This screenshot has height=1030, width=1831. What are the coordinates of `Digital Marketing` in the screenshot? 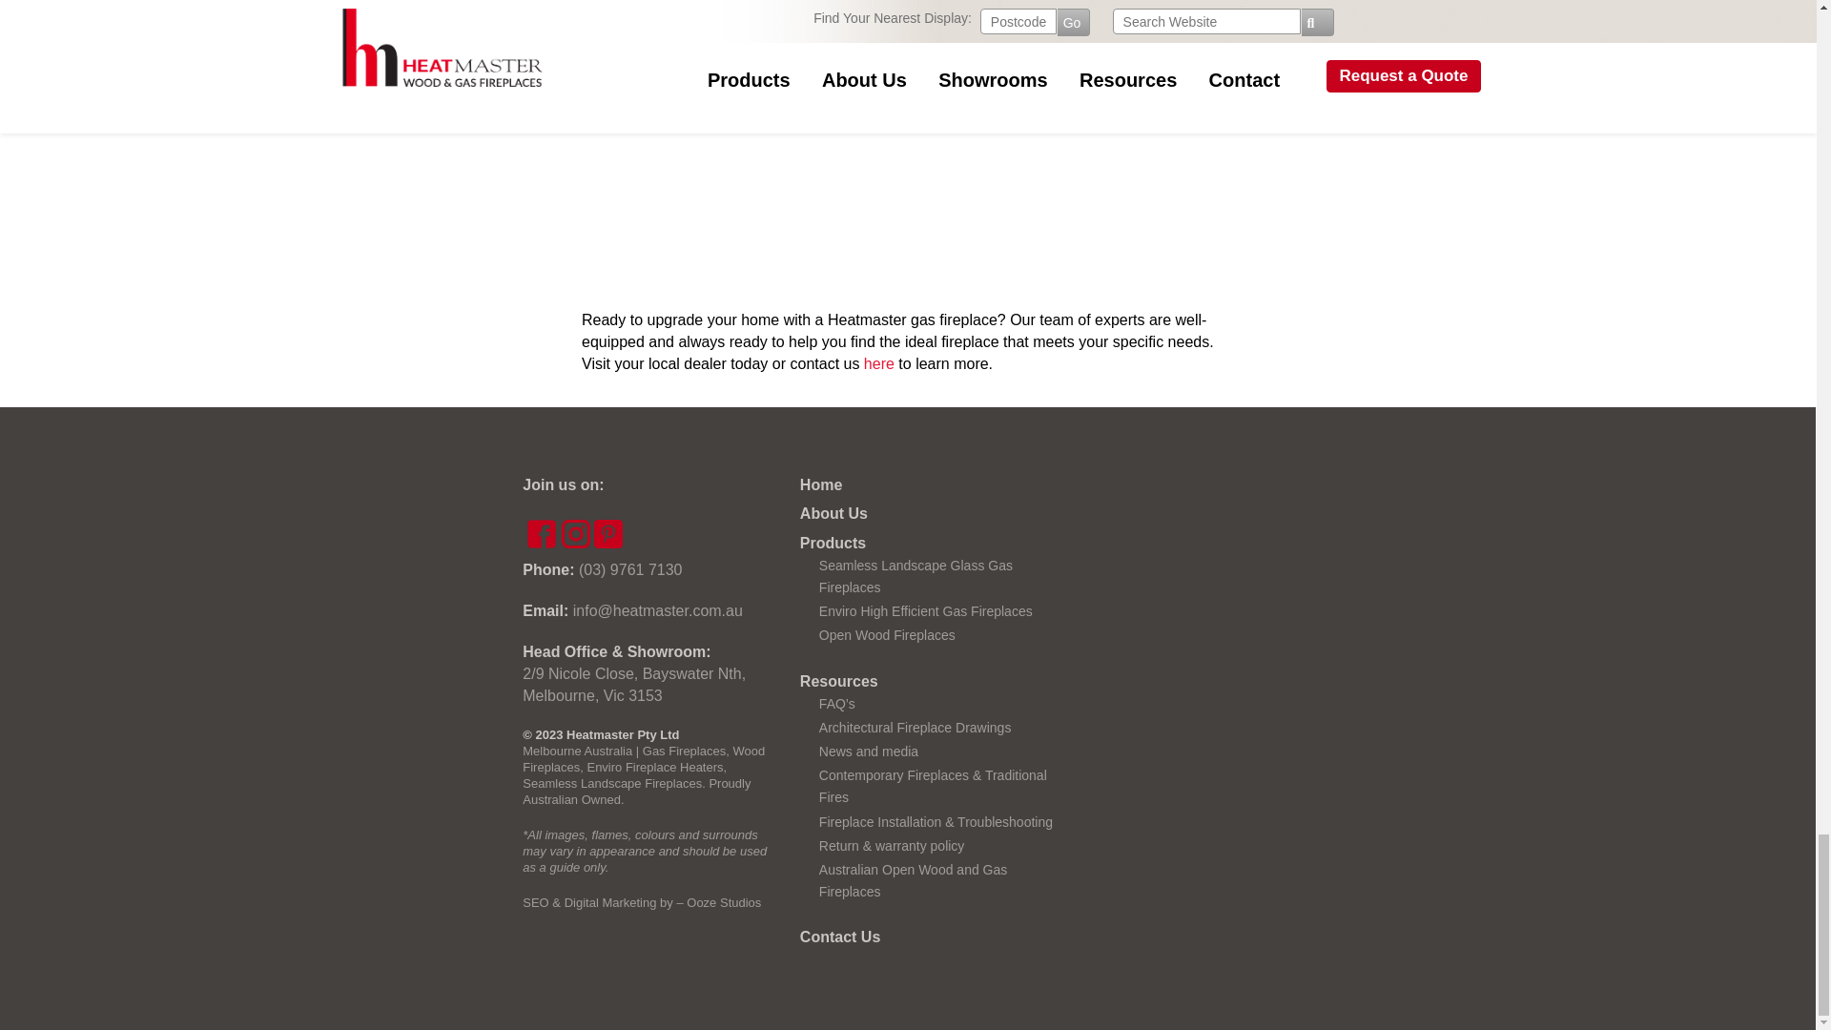 It's located at (610, 902).